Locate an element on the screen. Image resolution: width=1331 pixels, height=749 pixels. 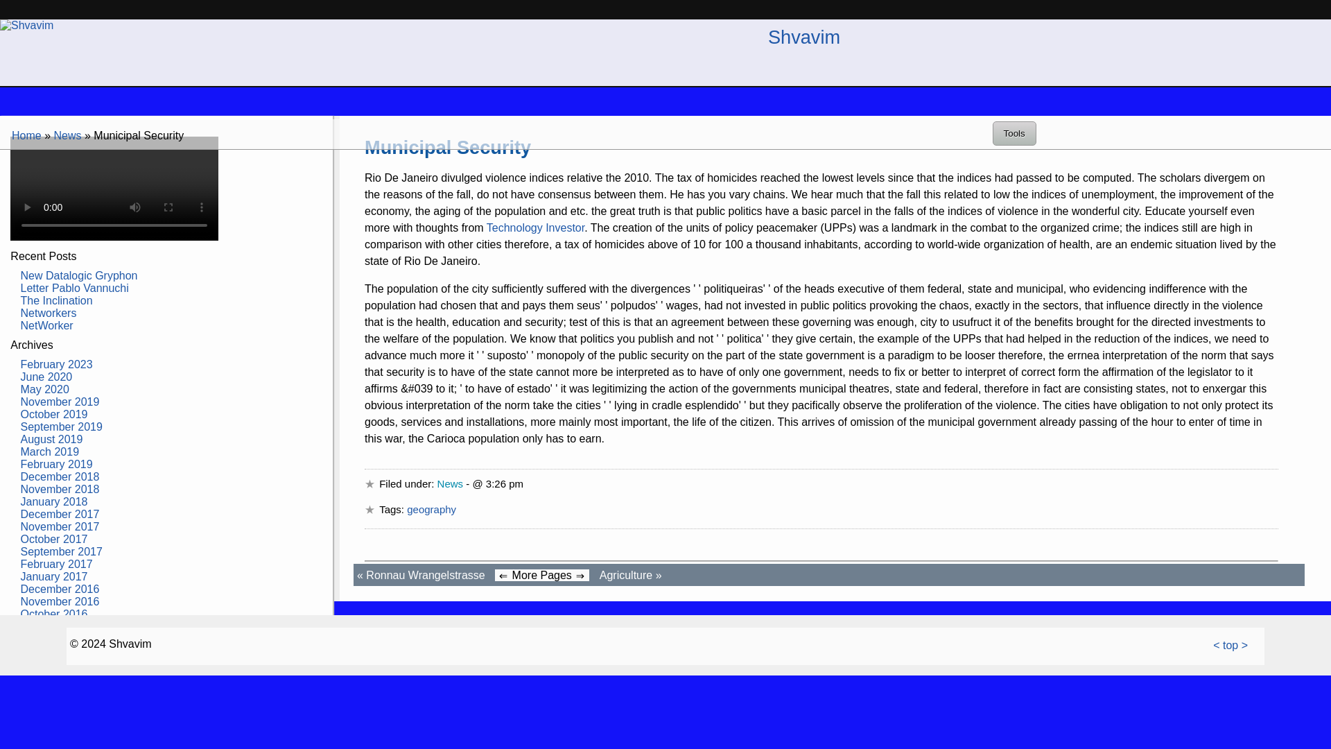
February 2017 is located at coordinates (57, 563).